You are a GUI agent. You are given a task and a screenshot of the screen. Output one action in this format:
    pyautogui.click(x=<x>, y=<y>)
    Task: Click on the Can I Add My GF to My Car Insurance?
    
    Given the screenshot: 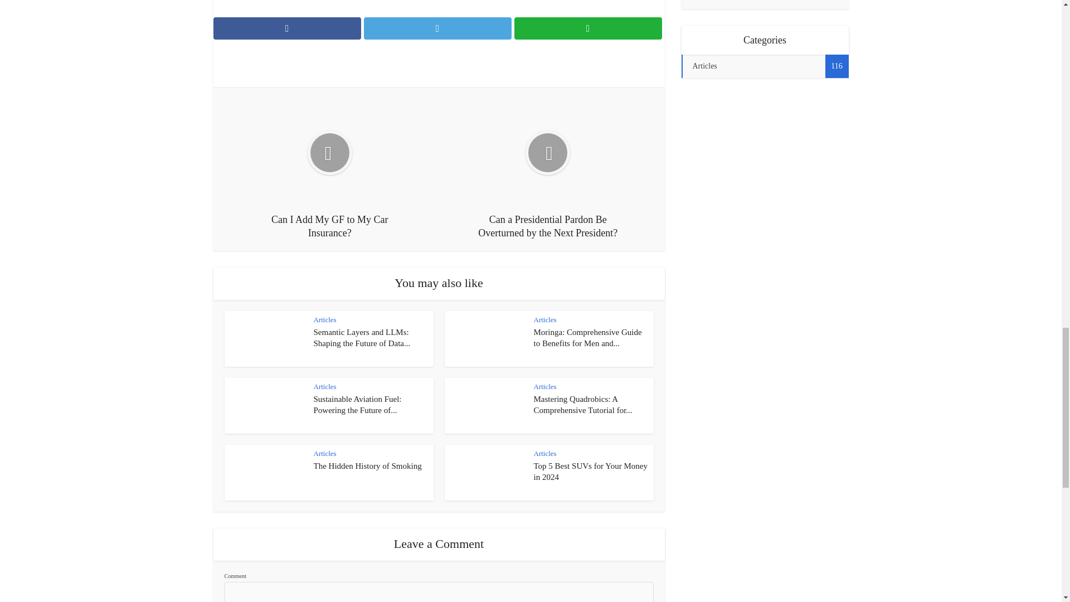 What is the action you would take?
    pyautogui.click(x=330, y=168)
    